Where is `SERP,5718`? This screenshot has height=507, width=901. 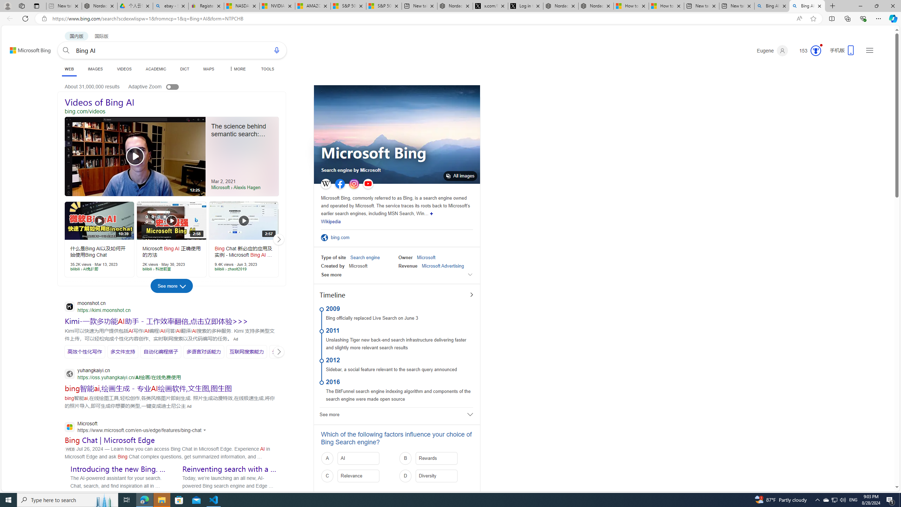 SERP,5718 is located at coordinates (247, 351).